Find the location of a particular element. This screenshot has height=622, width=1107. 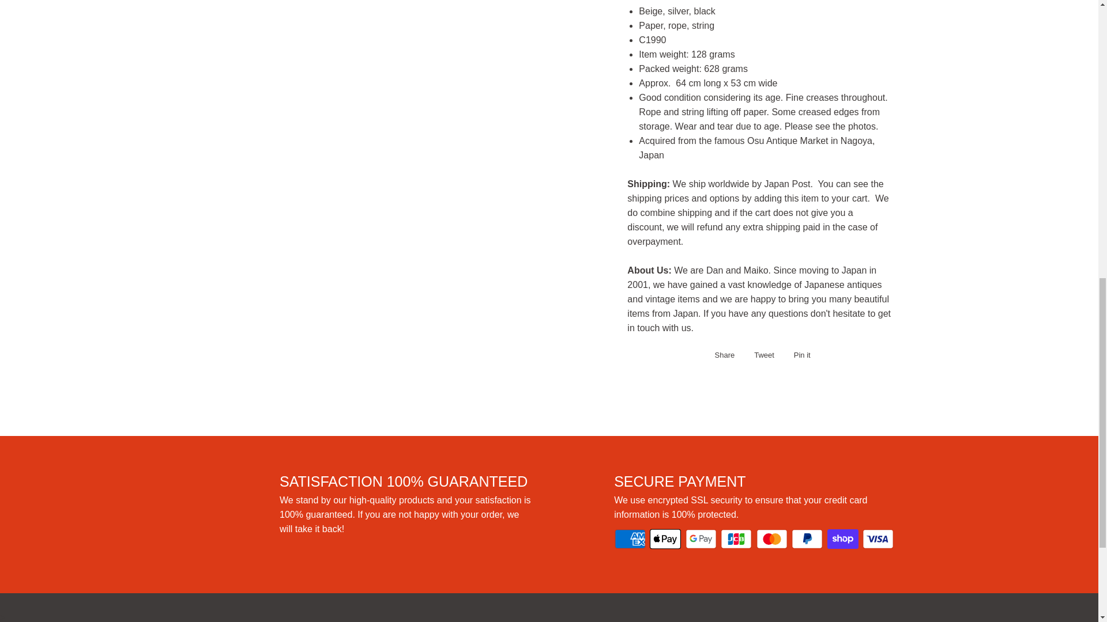

PayPal is located at coordinates (807, 538).